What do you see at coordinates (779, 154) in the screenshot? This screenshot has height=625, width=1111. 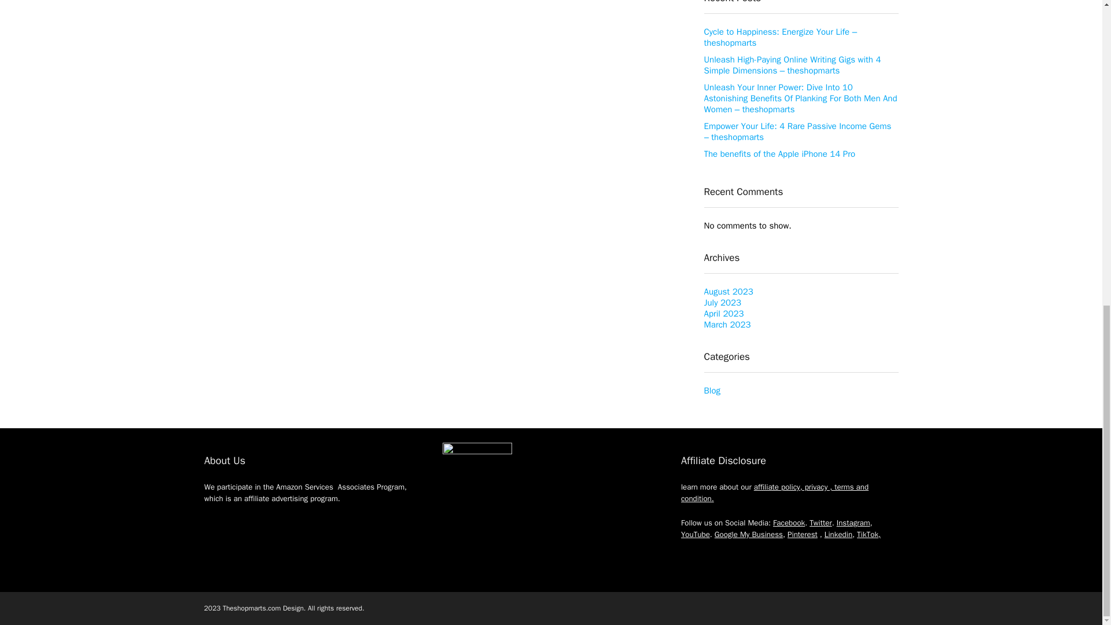 I see `The benefits of the Apple iPhone 14 Pro` at bounding box center [779, 154].